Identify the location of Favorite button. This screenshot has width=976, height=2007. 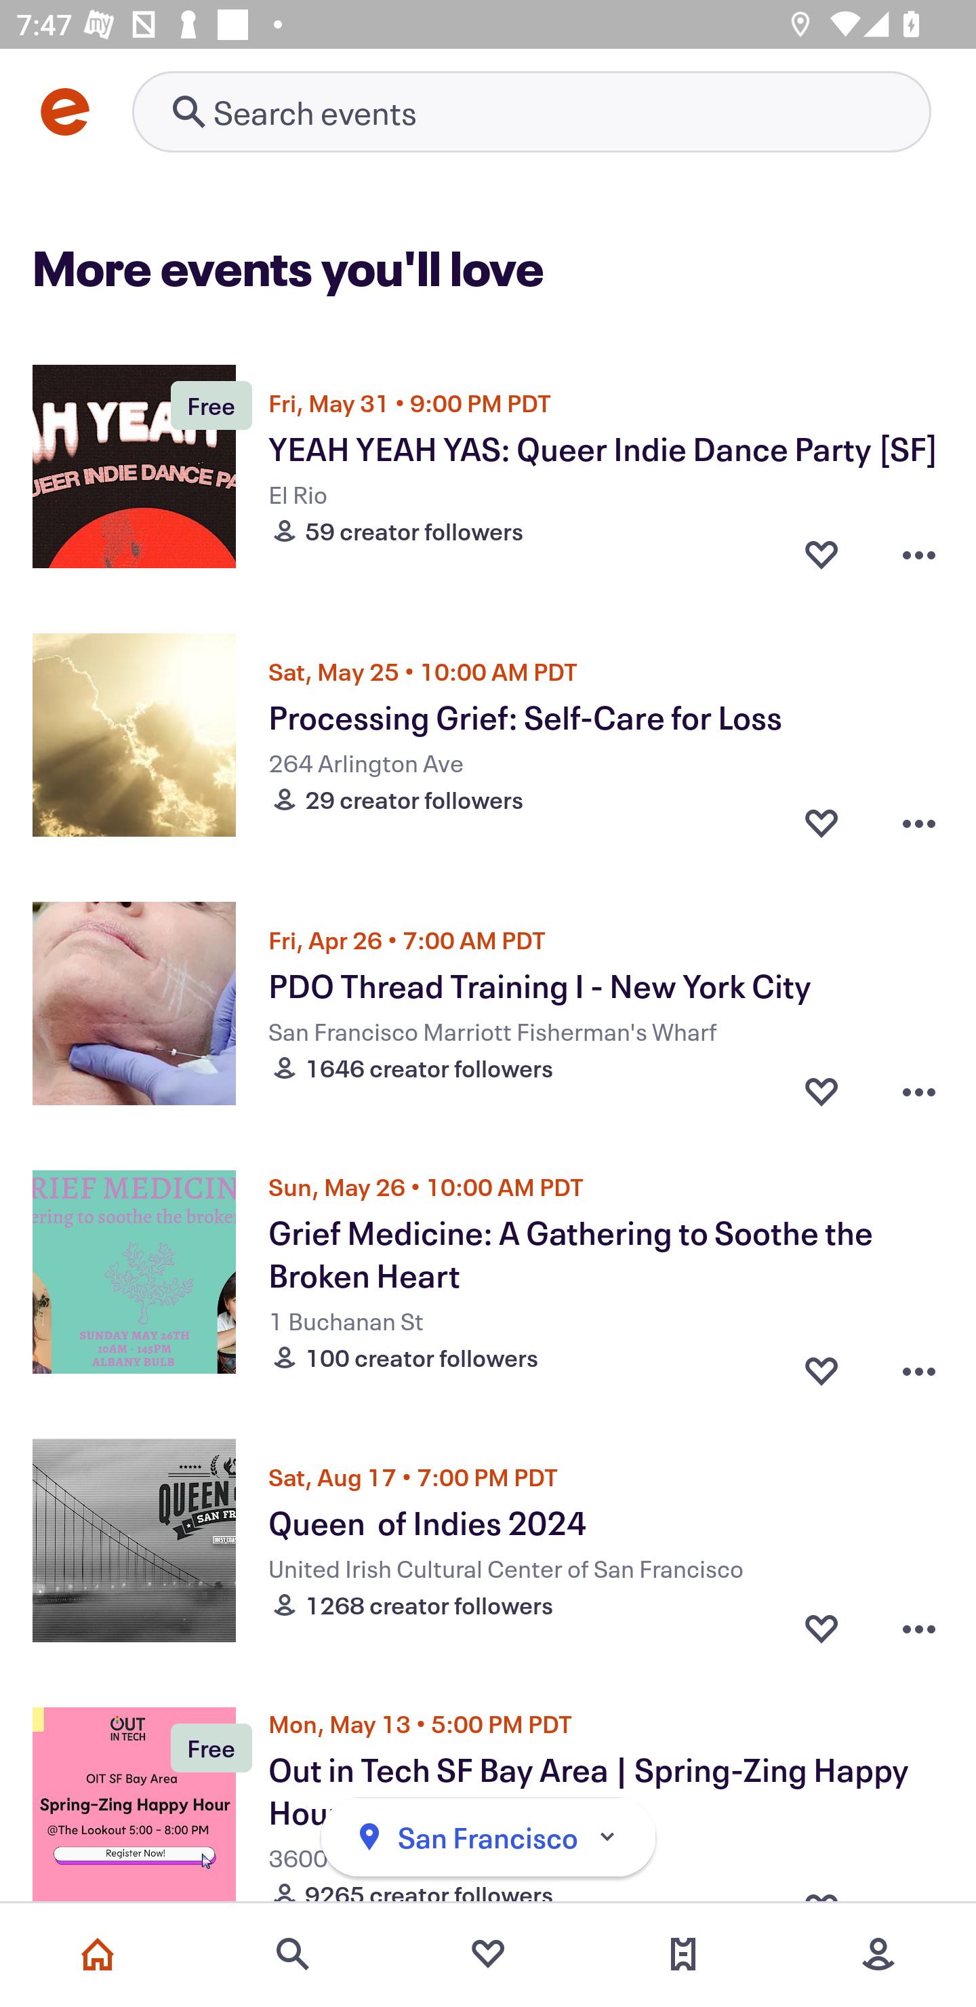
(821, 1364).